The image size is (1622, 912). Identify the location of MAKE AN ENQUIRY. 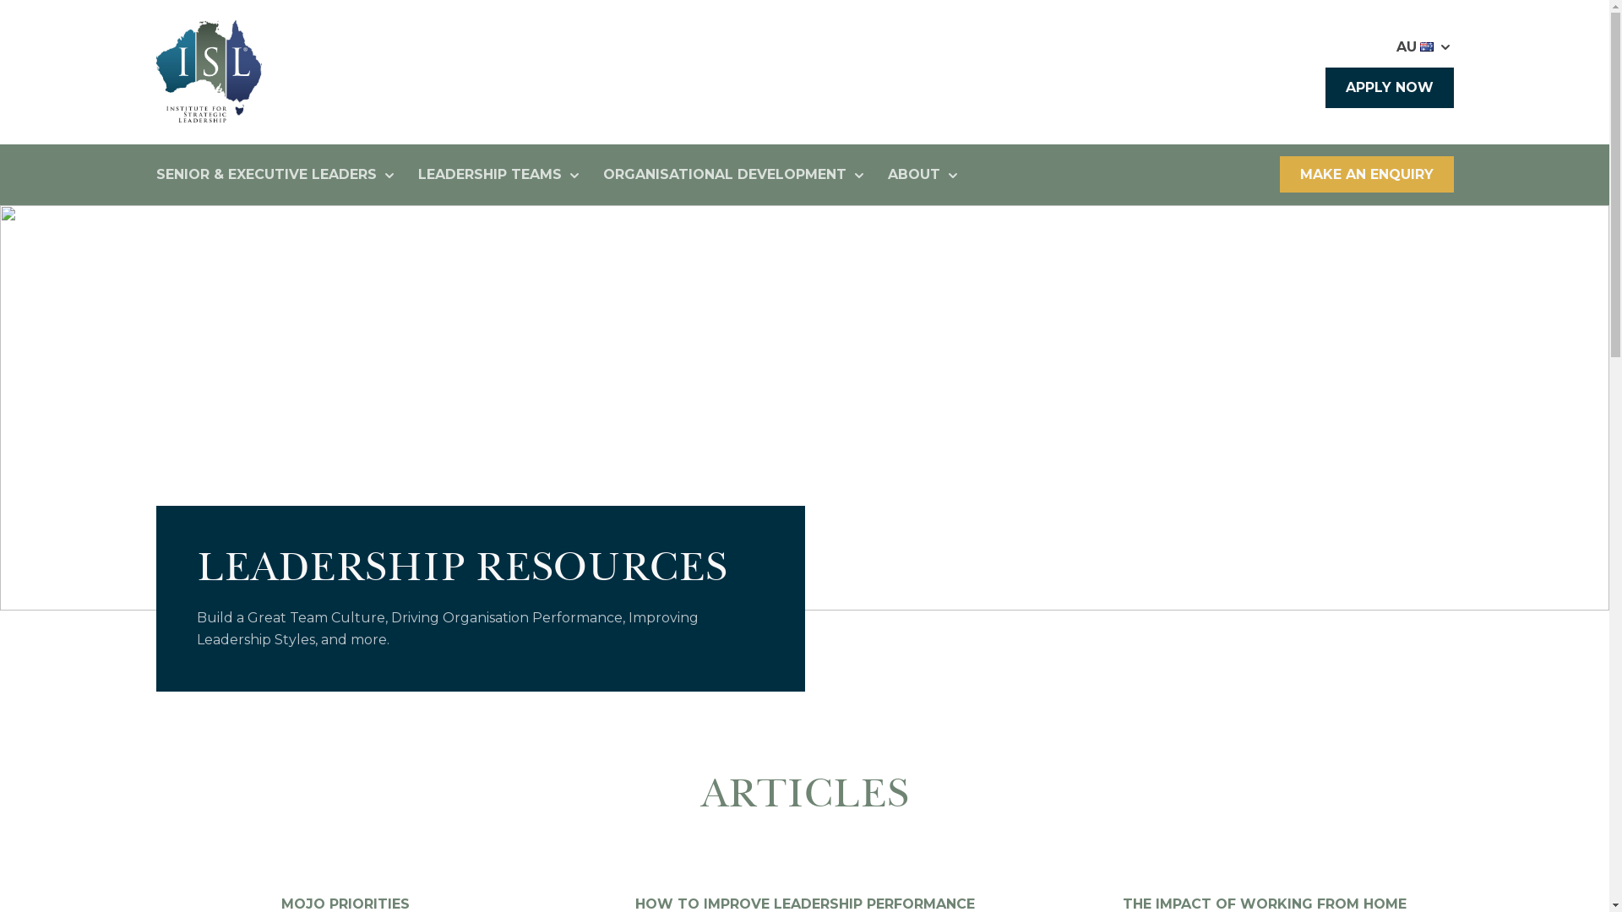
(1366, 174).